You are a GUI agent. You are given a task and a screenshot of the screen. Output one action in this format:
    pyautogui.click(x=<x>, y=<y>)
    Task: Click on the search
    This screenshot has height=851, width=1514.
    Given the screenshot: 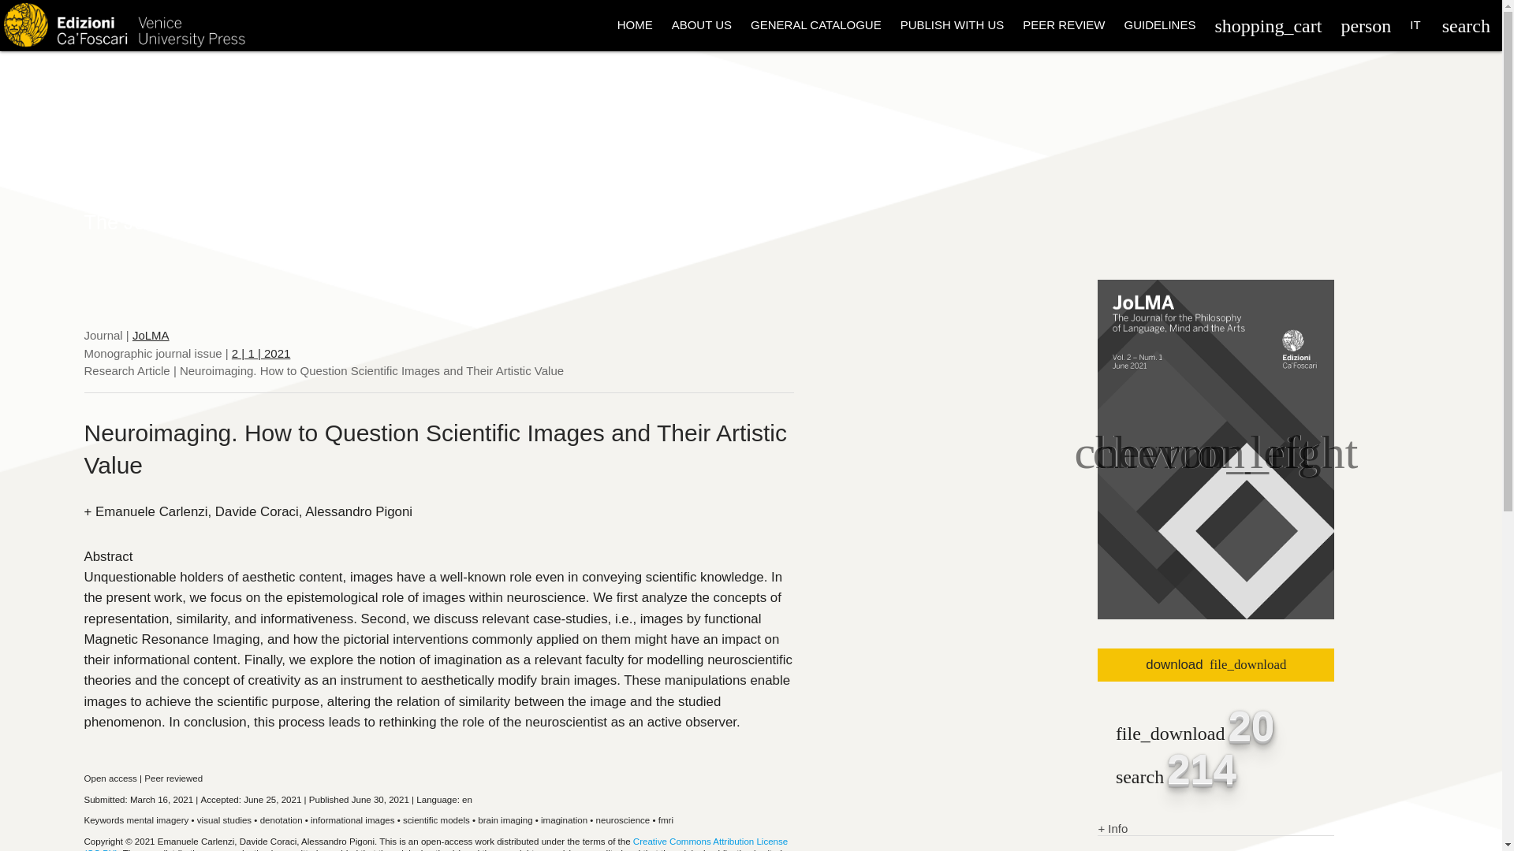 What is the action you would take?
    pyautogui.click(x=1466, y=25)
    